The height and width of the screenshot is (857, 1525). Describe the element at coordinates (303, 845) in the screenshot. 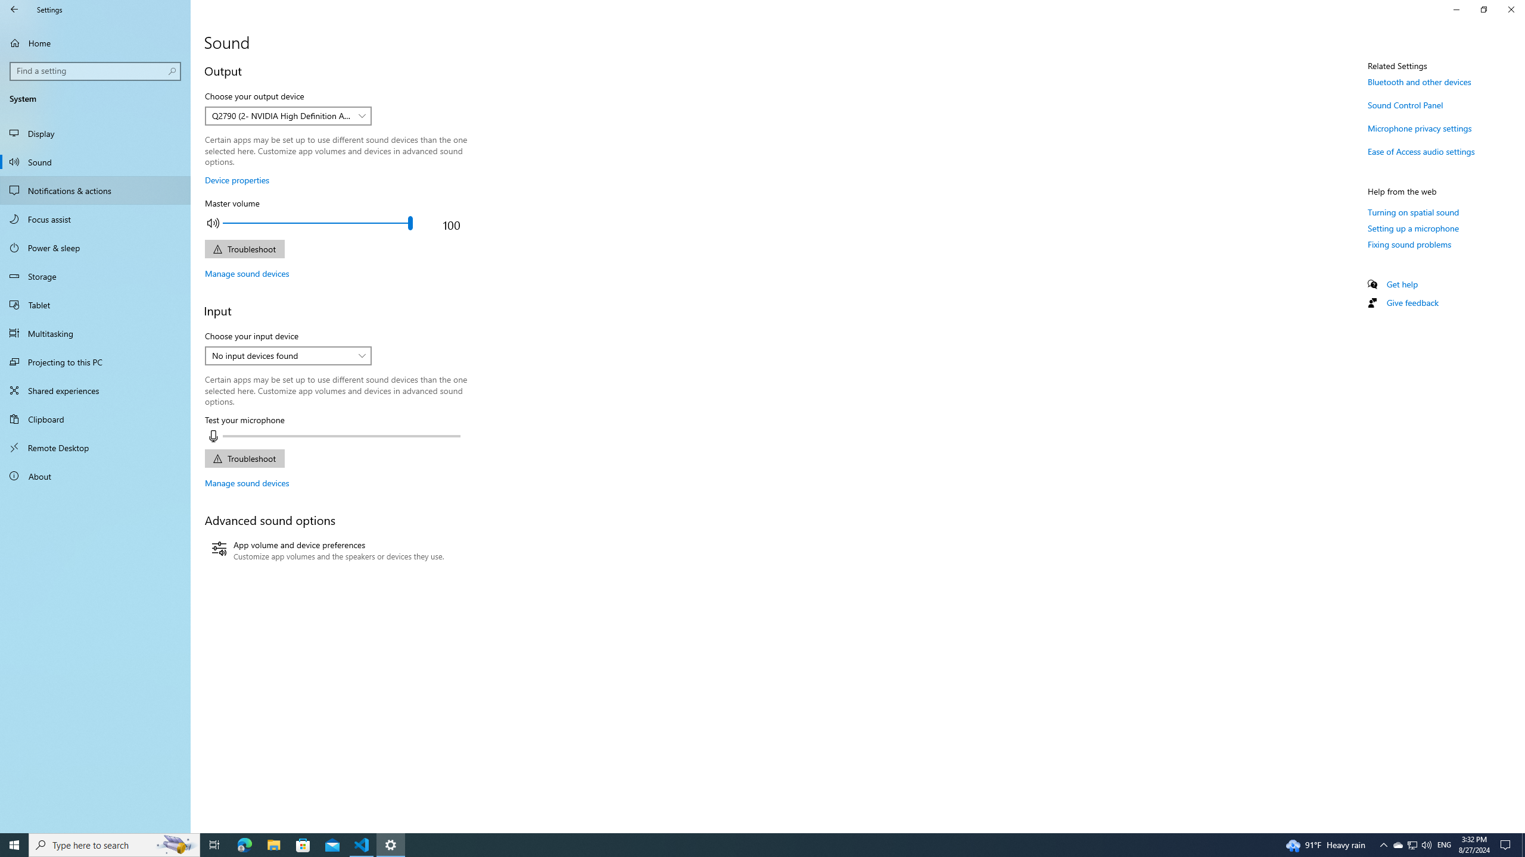

I see `Microsoft Store` at that location.